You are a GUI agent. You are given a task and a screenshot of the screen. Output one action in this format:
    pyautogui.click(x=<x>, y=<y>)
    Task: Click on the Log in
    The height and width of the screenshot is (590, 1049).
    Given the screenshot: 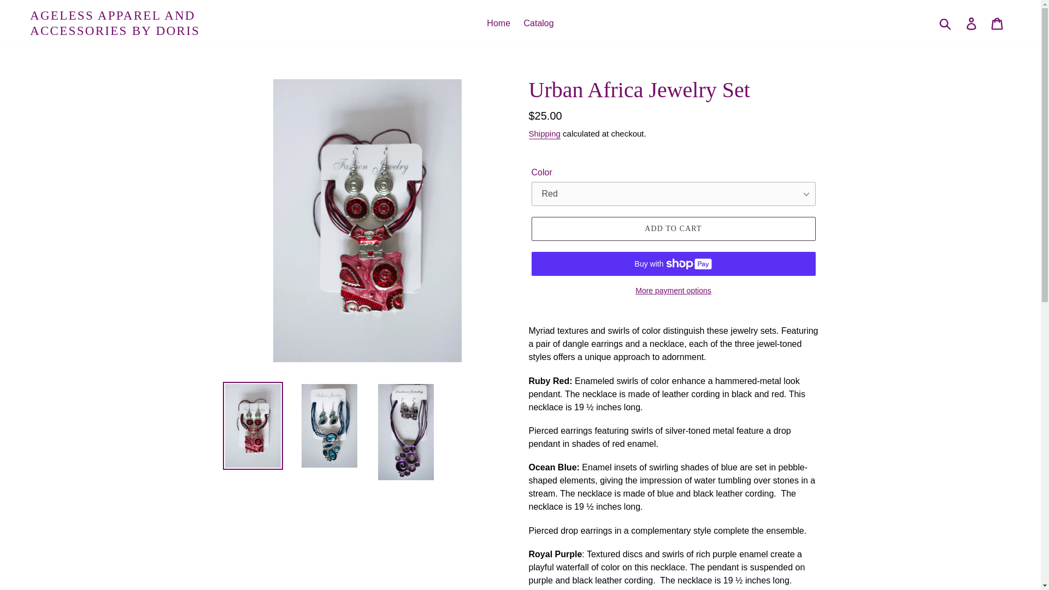 What is the action you would take?
    pyautogui.click(x=972, y=23)
    